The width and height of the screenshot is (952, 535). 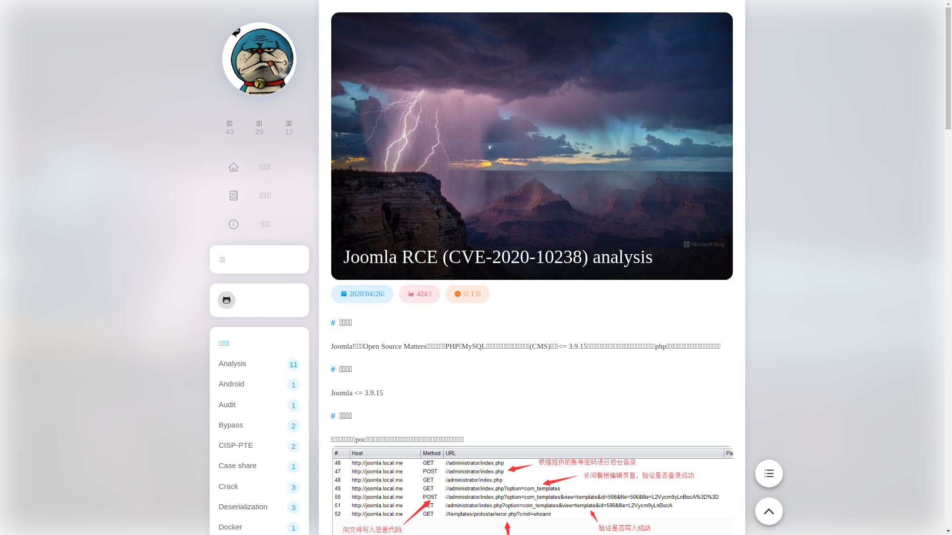 What do you see at coordinates (228, 485) in the screenshot?
I see `Crack` at bounding box center [228, 485].